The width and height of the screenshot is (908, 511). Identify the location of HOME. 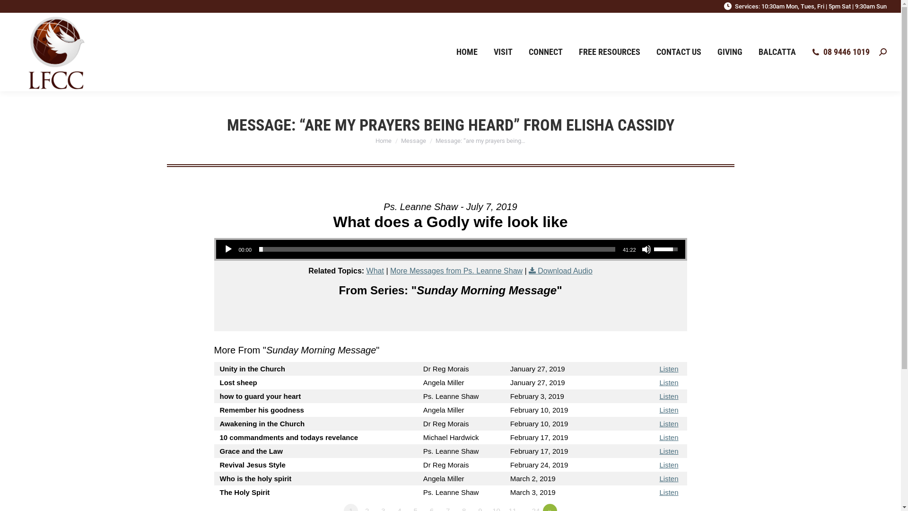
(467, 52).